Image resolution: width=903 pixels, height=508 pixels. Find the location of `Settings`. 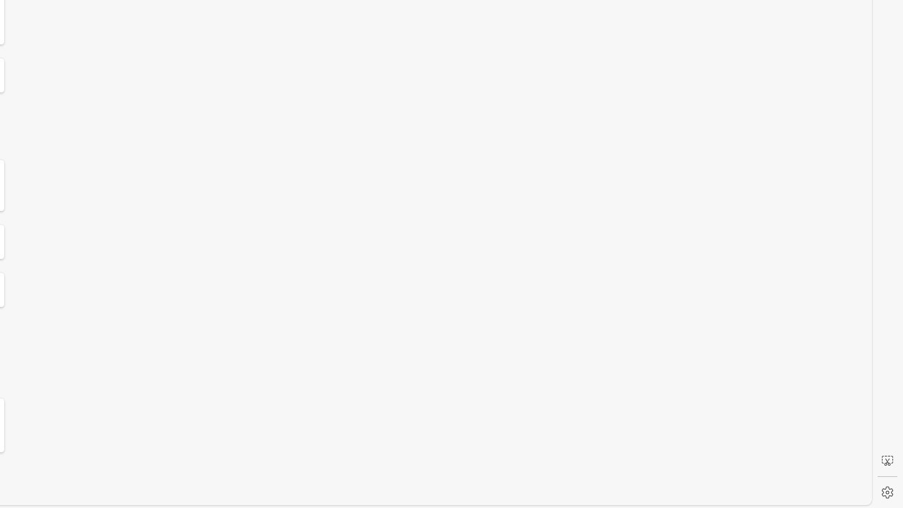

Settings is located at coordinates (887, 492).